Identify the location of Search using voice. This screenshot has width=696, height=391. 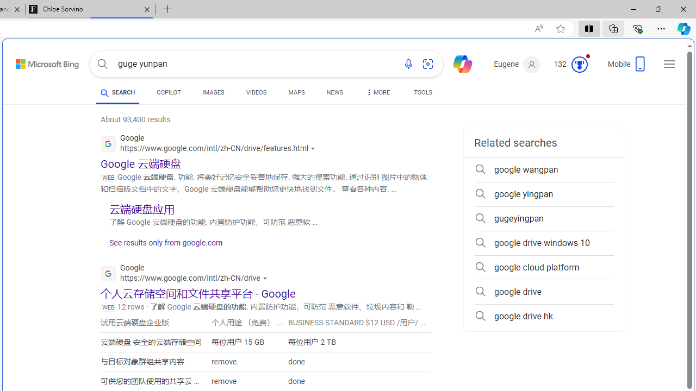
(408, 64).